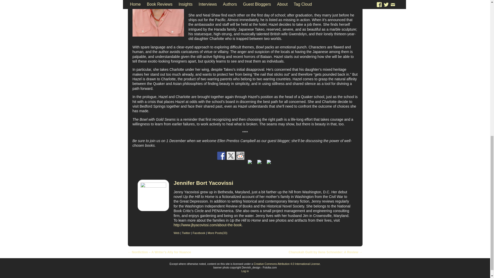 The height and width of the screenshot is (278, 494). Describe the element at coordinates (221, 155) in the screenshot. I see `Share on Facebook` at that location.